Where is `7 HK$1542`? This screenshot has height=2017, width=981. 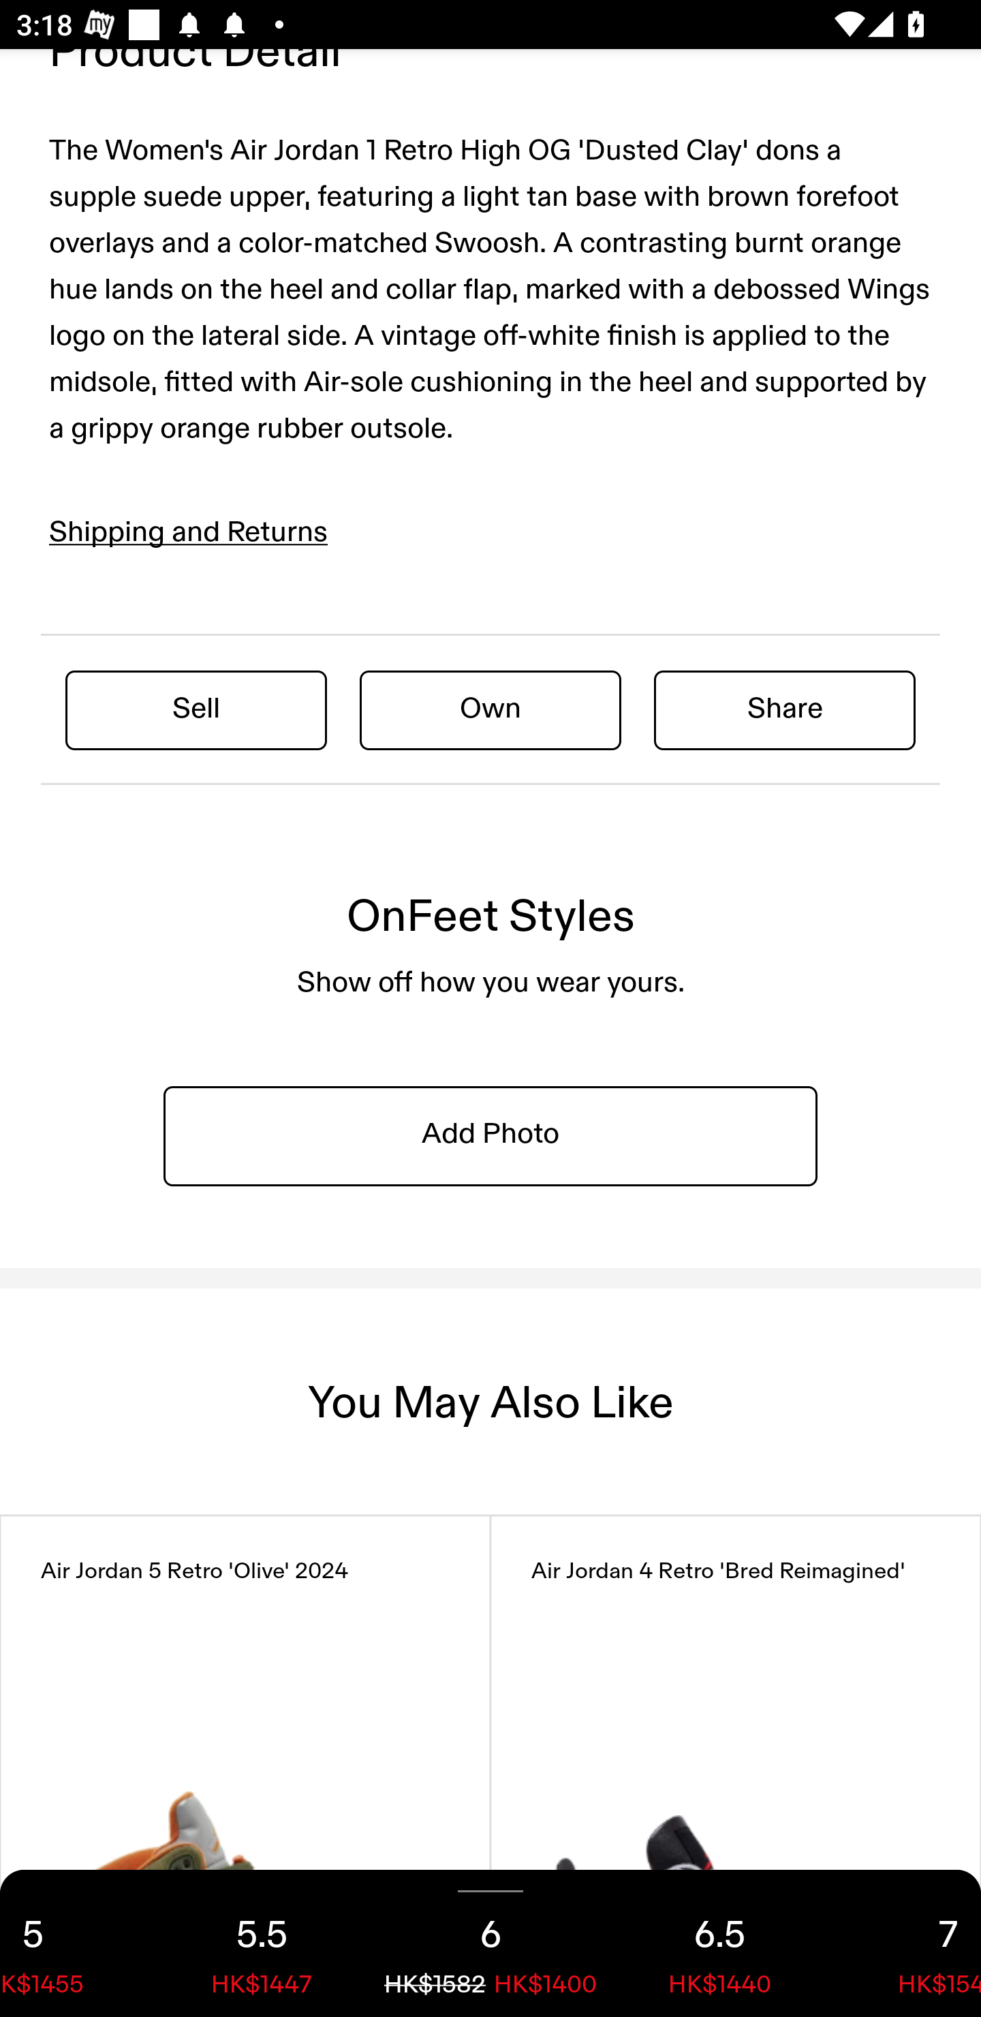 7 HK$1542 is located at coordinates (907, 1943).